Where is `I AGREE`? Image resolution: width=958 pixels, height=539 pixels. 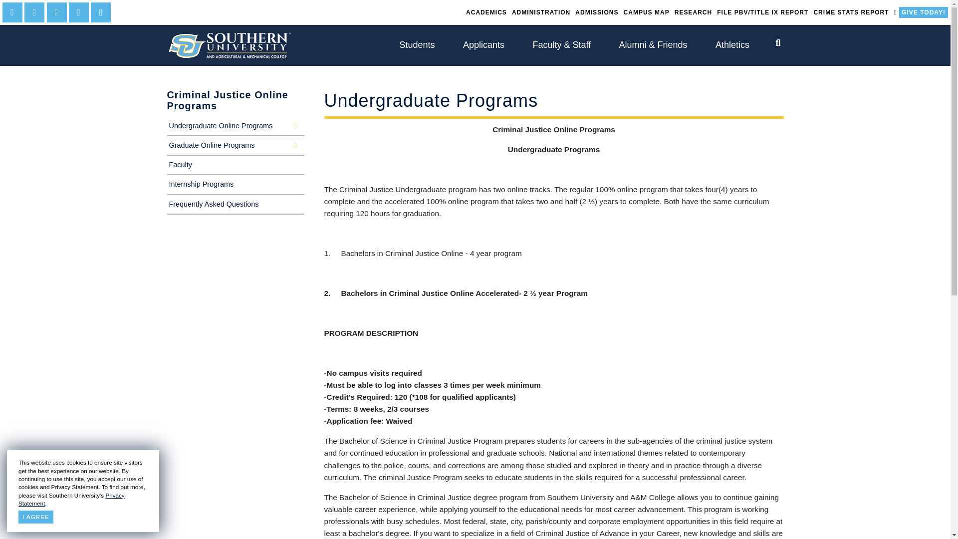 I AGREE is located at coordinates (36, 517).